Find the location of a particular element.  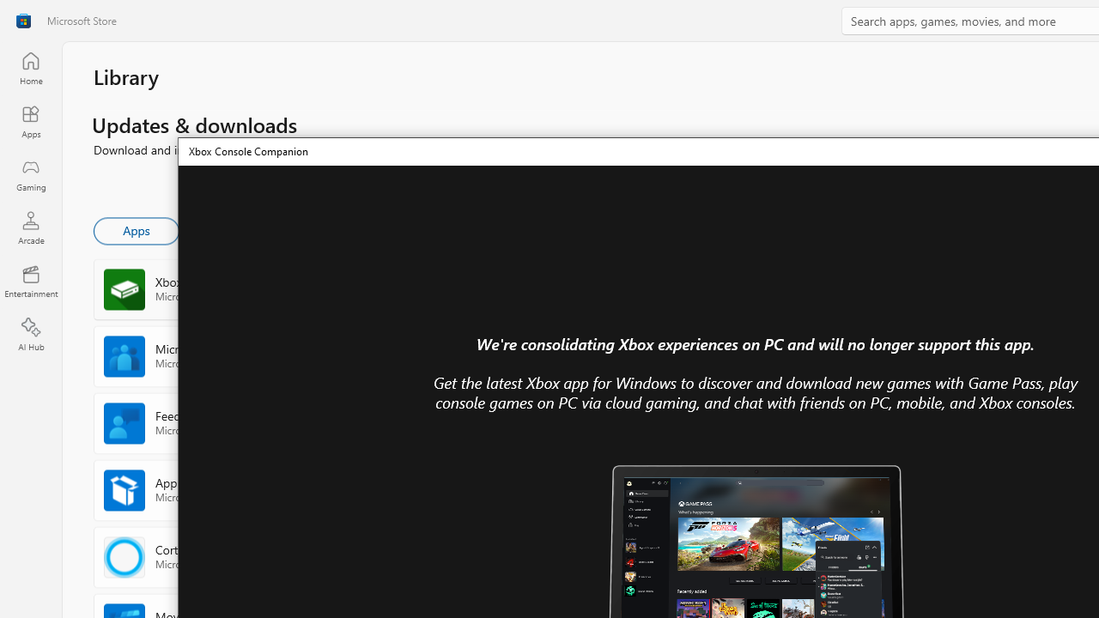

AI Hub is located at coordinates (31, 335).